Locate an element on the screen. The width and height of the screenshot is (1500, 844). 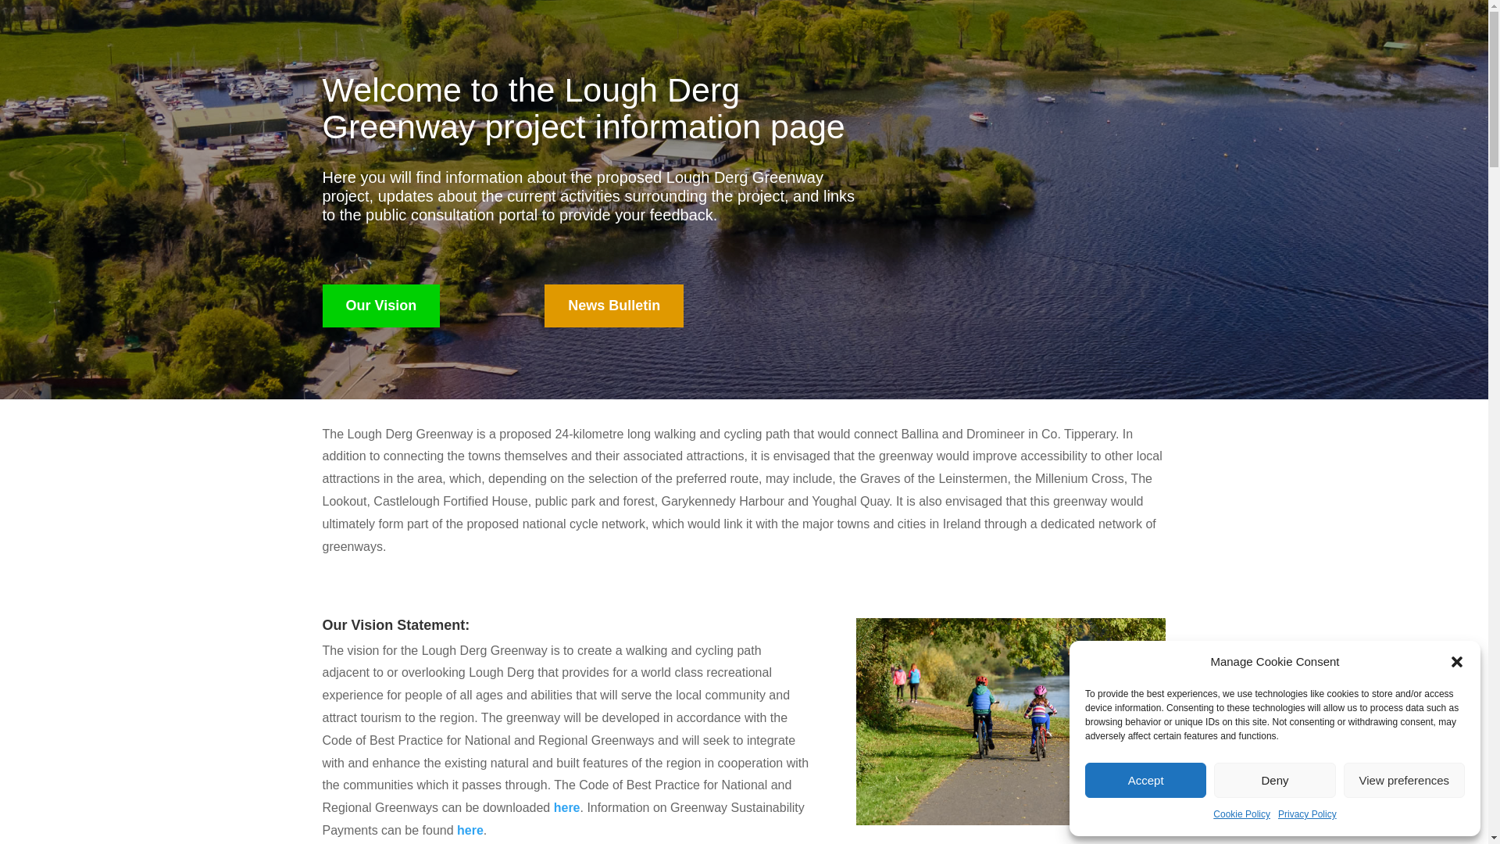
Our Vision is located at coordinates (380, 306).